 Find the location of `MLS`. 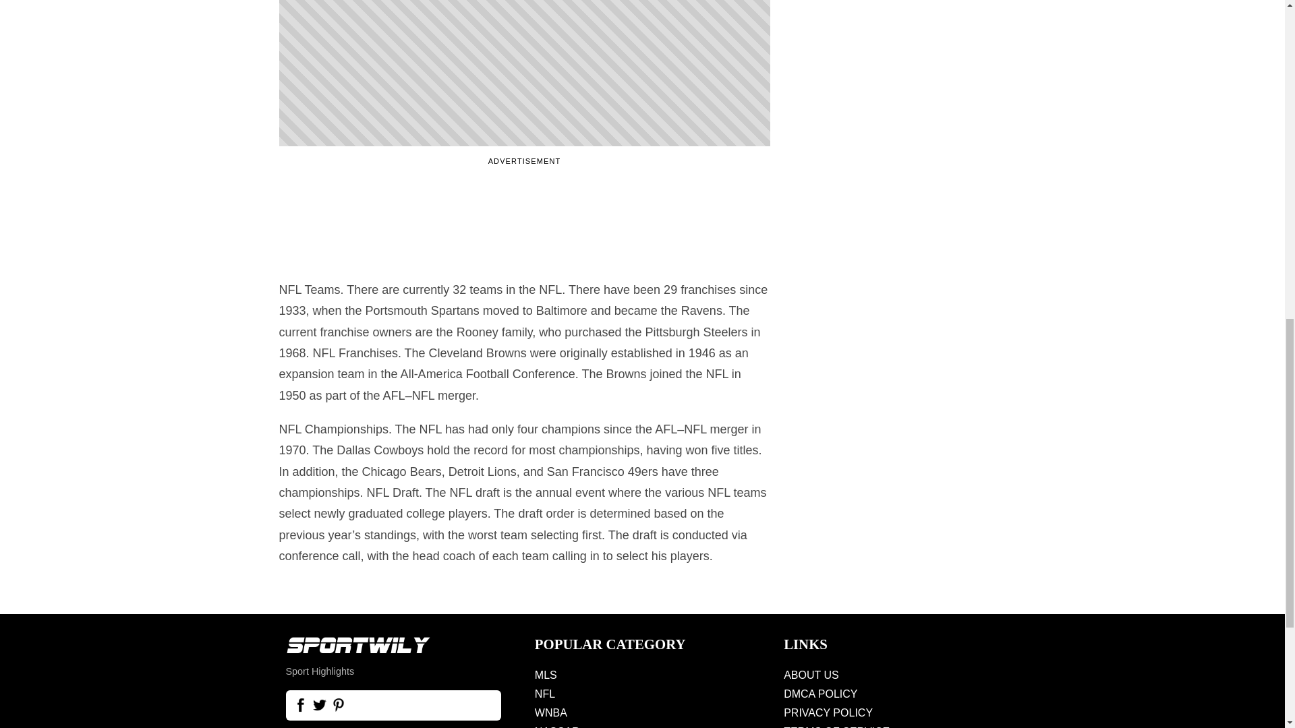

MLS is located at coordinates (642, 675).